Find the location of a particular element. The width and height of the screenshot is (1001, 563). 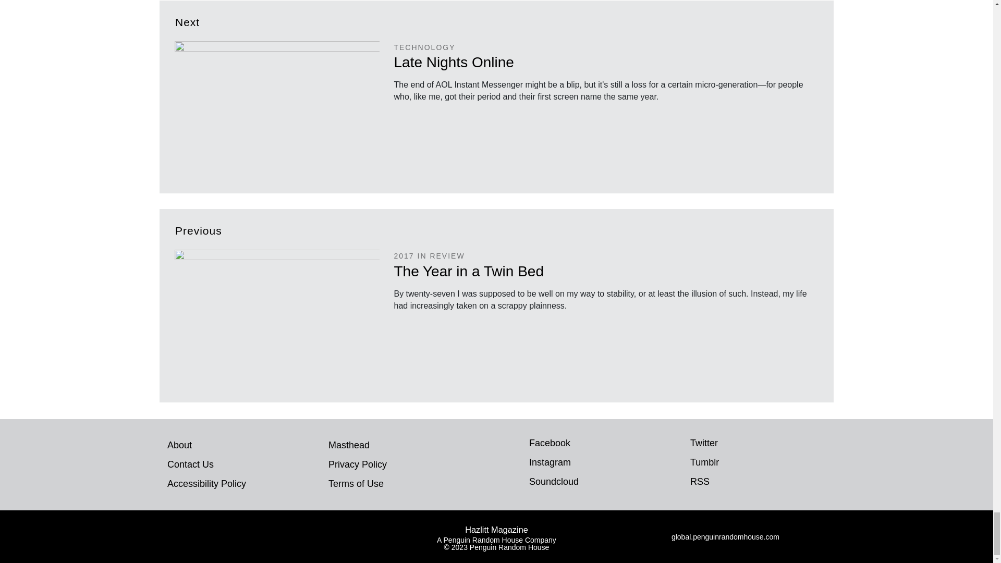

Twitter is located at coordinates (679, 445).